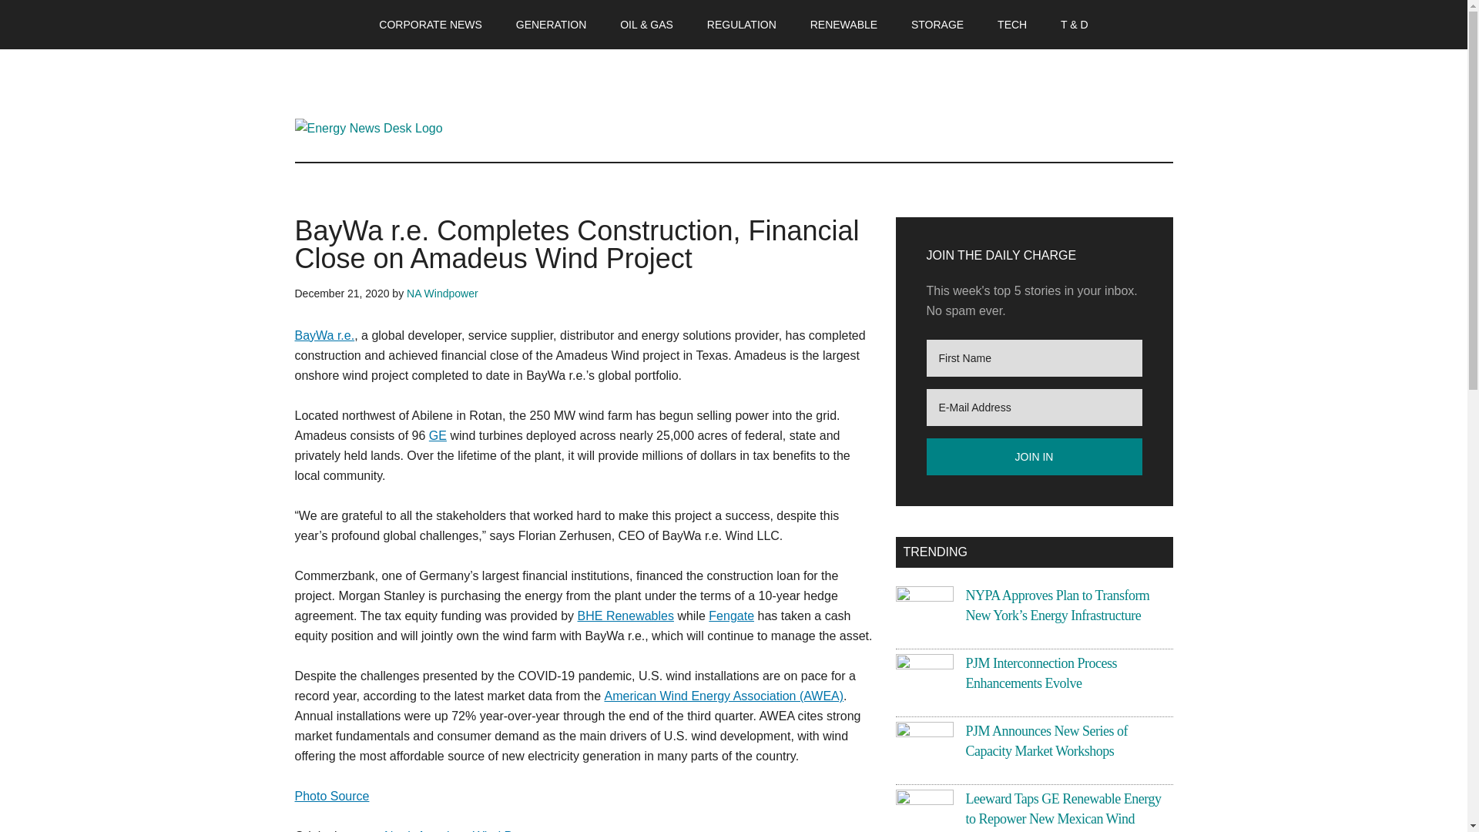 The width and height of the screenshot is (1479, 832). Describe the element at coordinates (438, 435) in the screenshot. I see `GE` at that location.